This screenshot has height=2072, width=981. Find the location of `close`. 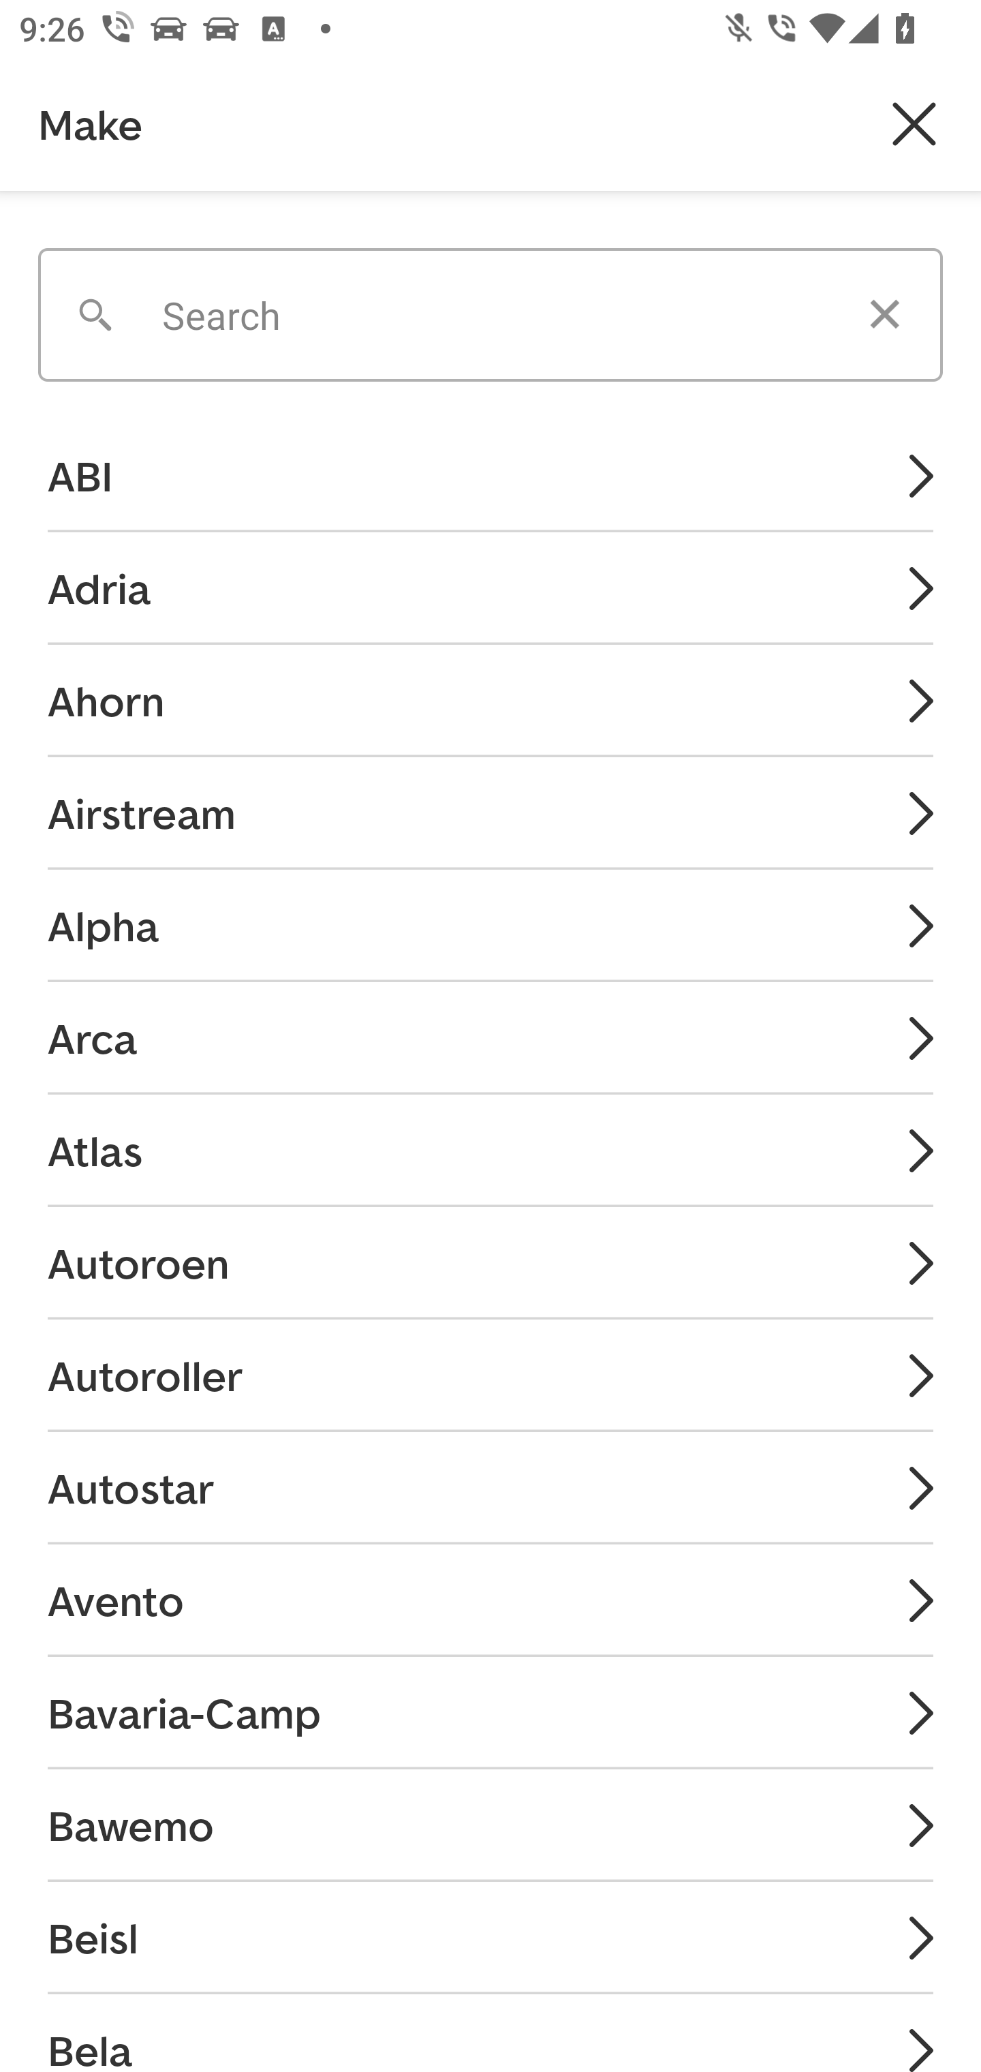

close is located at coordinates (914, 124).